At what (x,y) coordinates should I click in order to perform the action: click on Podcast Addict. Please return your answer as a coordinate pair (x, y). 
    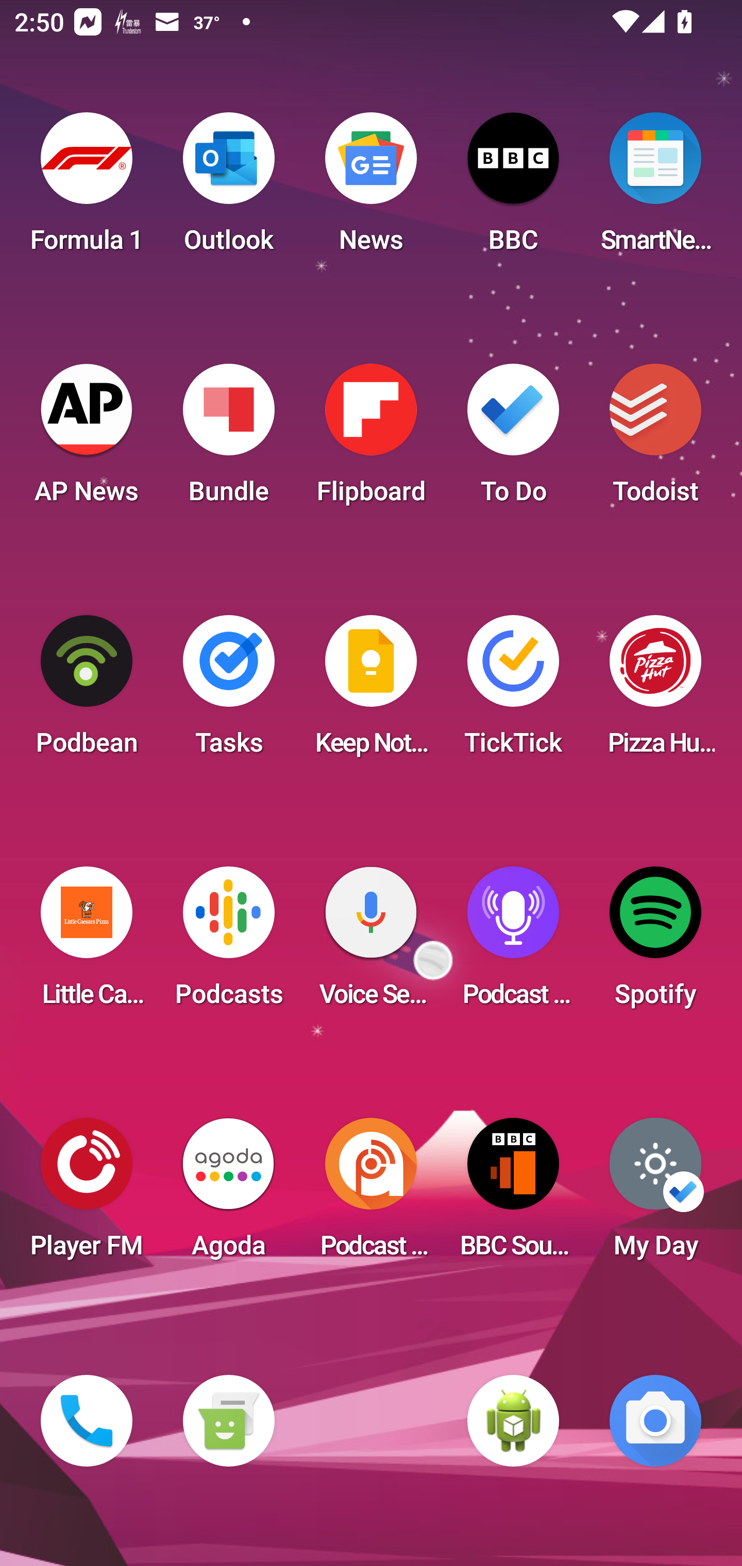
    Looking at the image, I should click on (371, 1194).